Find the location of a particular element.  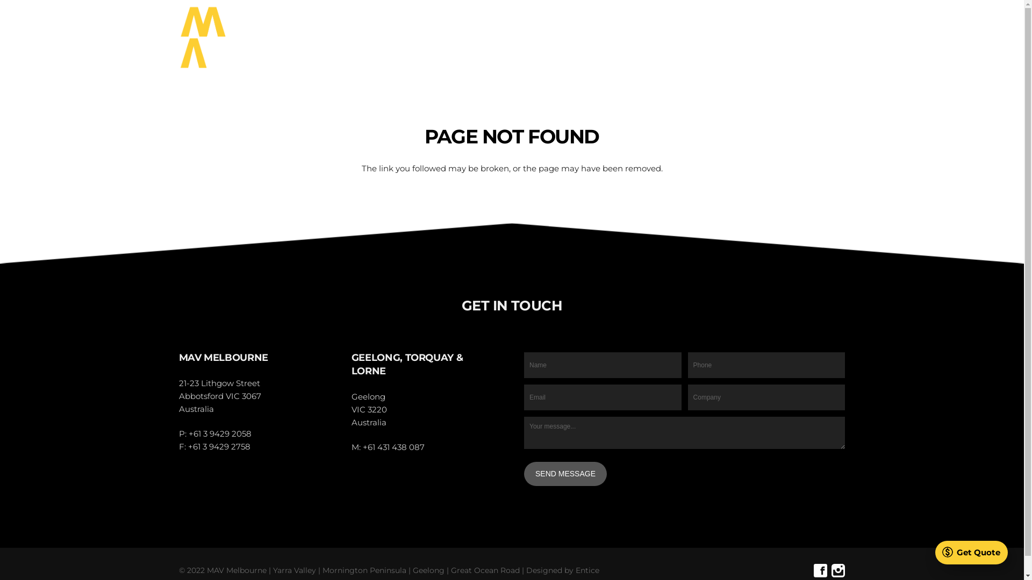

SEND MESSAGE is located at coordinates (565, 474).